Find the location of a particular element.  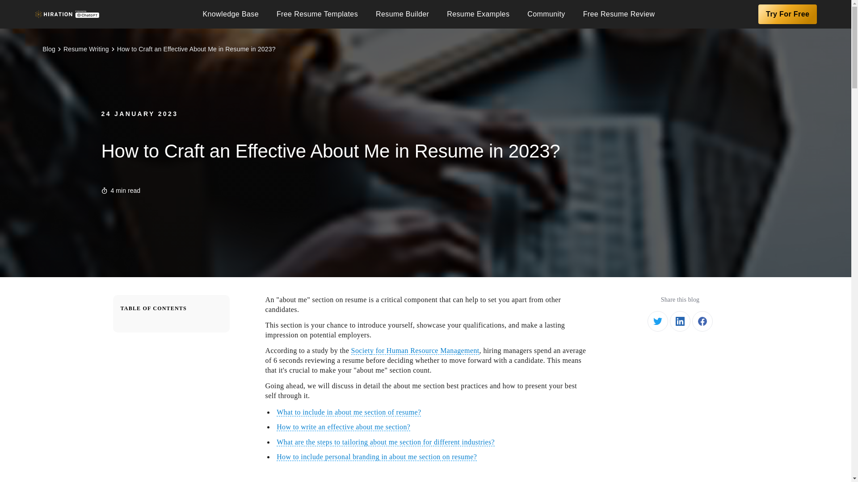

Try For Free is located at coordinates (787, 14).